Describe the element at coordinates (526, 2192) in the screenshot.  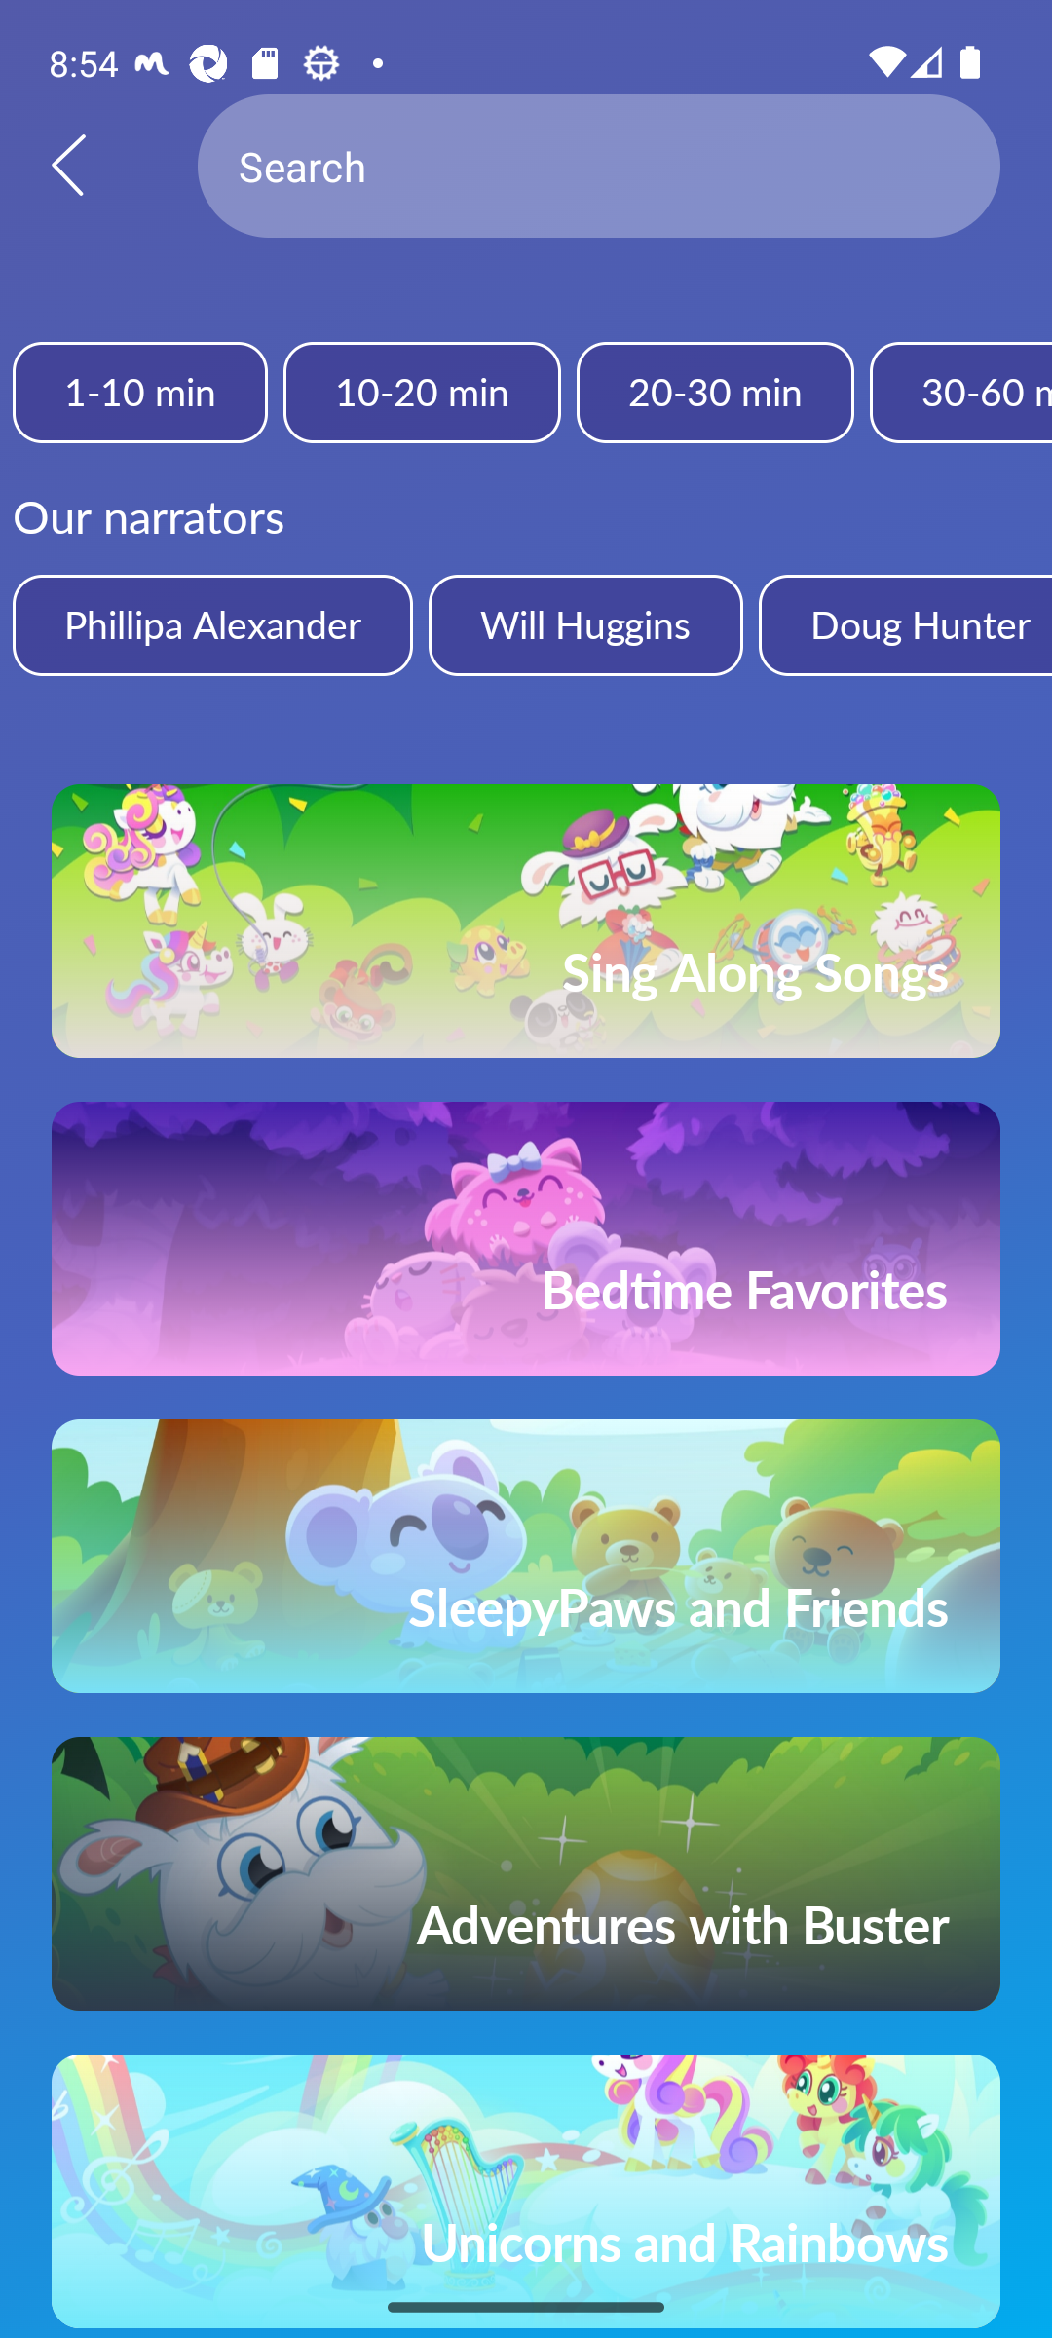
I see `Unicorns and Rainbows` at that location.